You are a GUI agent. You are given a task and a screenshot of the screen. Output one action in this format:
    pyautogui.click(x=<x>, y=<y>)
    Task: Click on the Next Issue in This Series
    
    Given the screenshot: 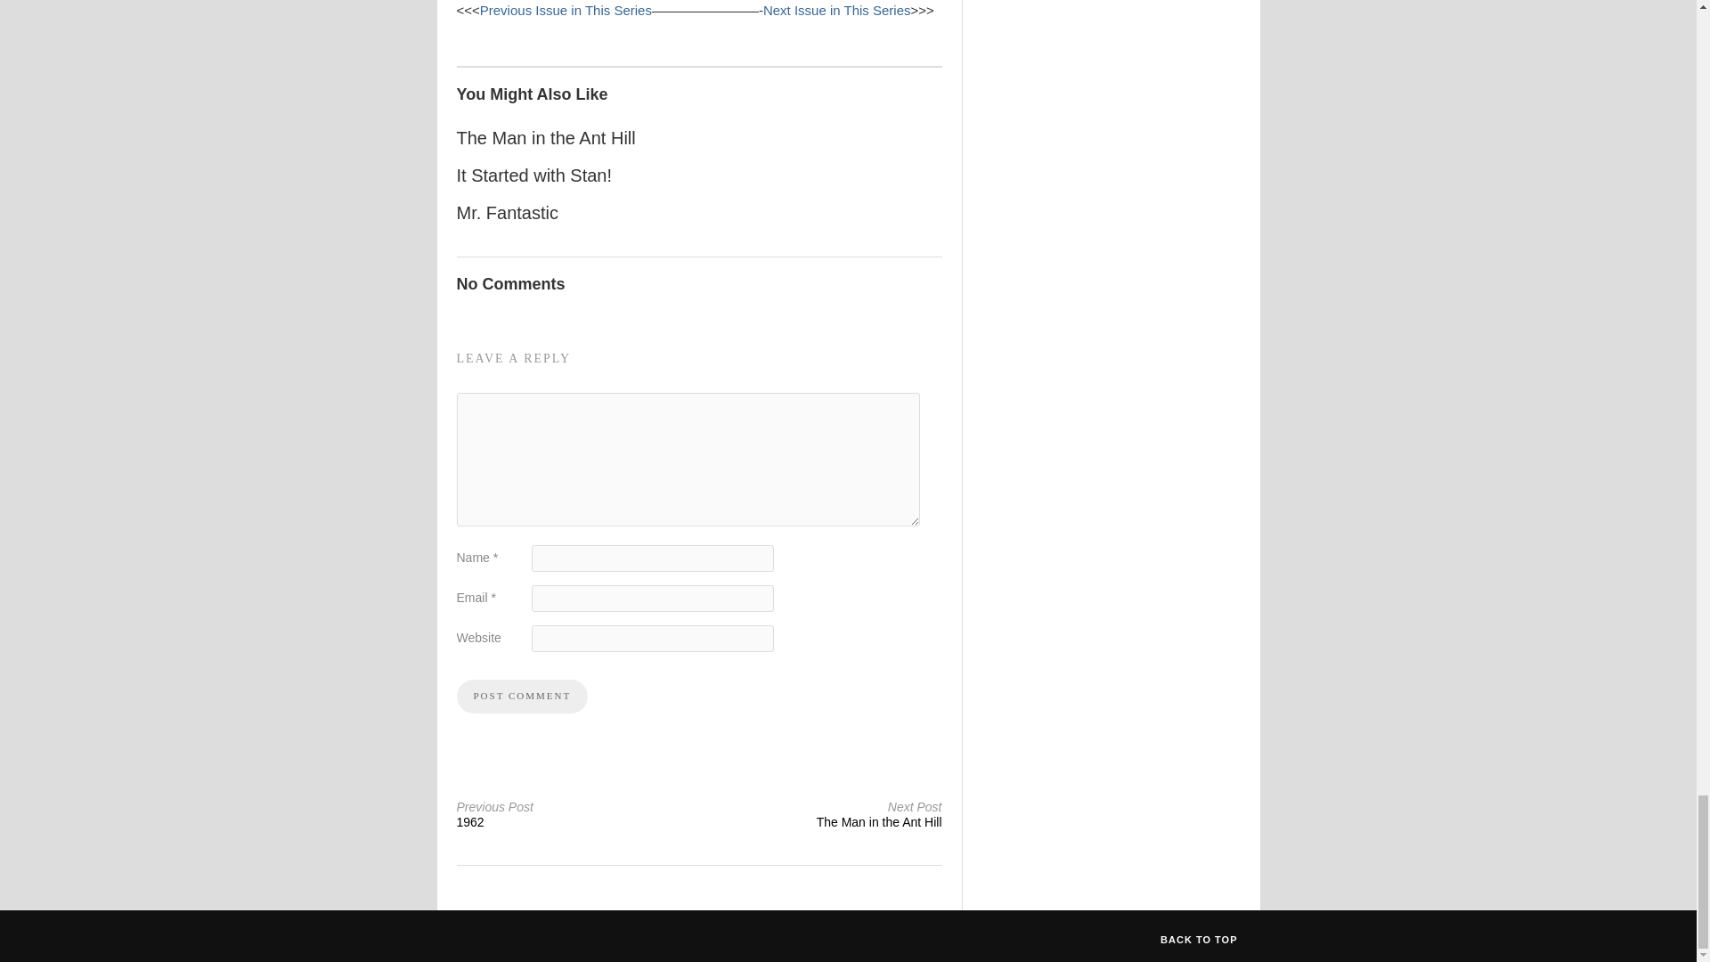 What is the action you would take?
    pyautogui.click(x=823, y=814)
    